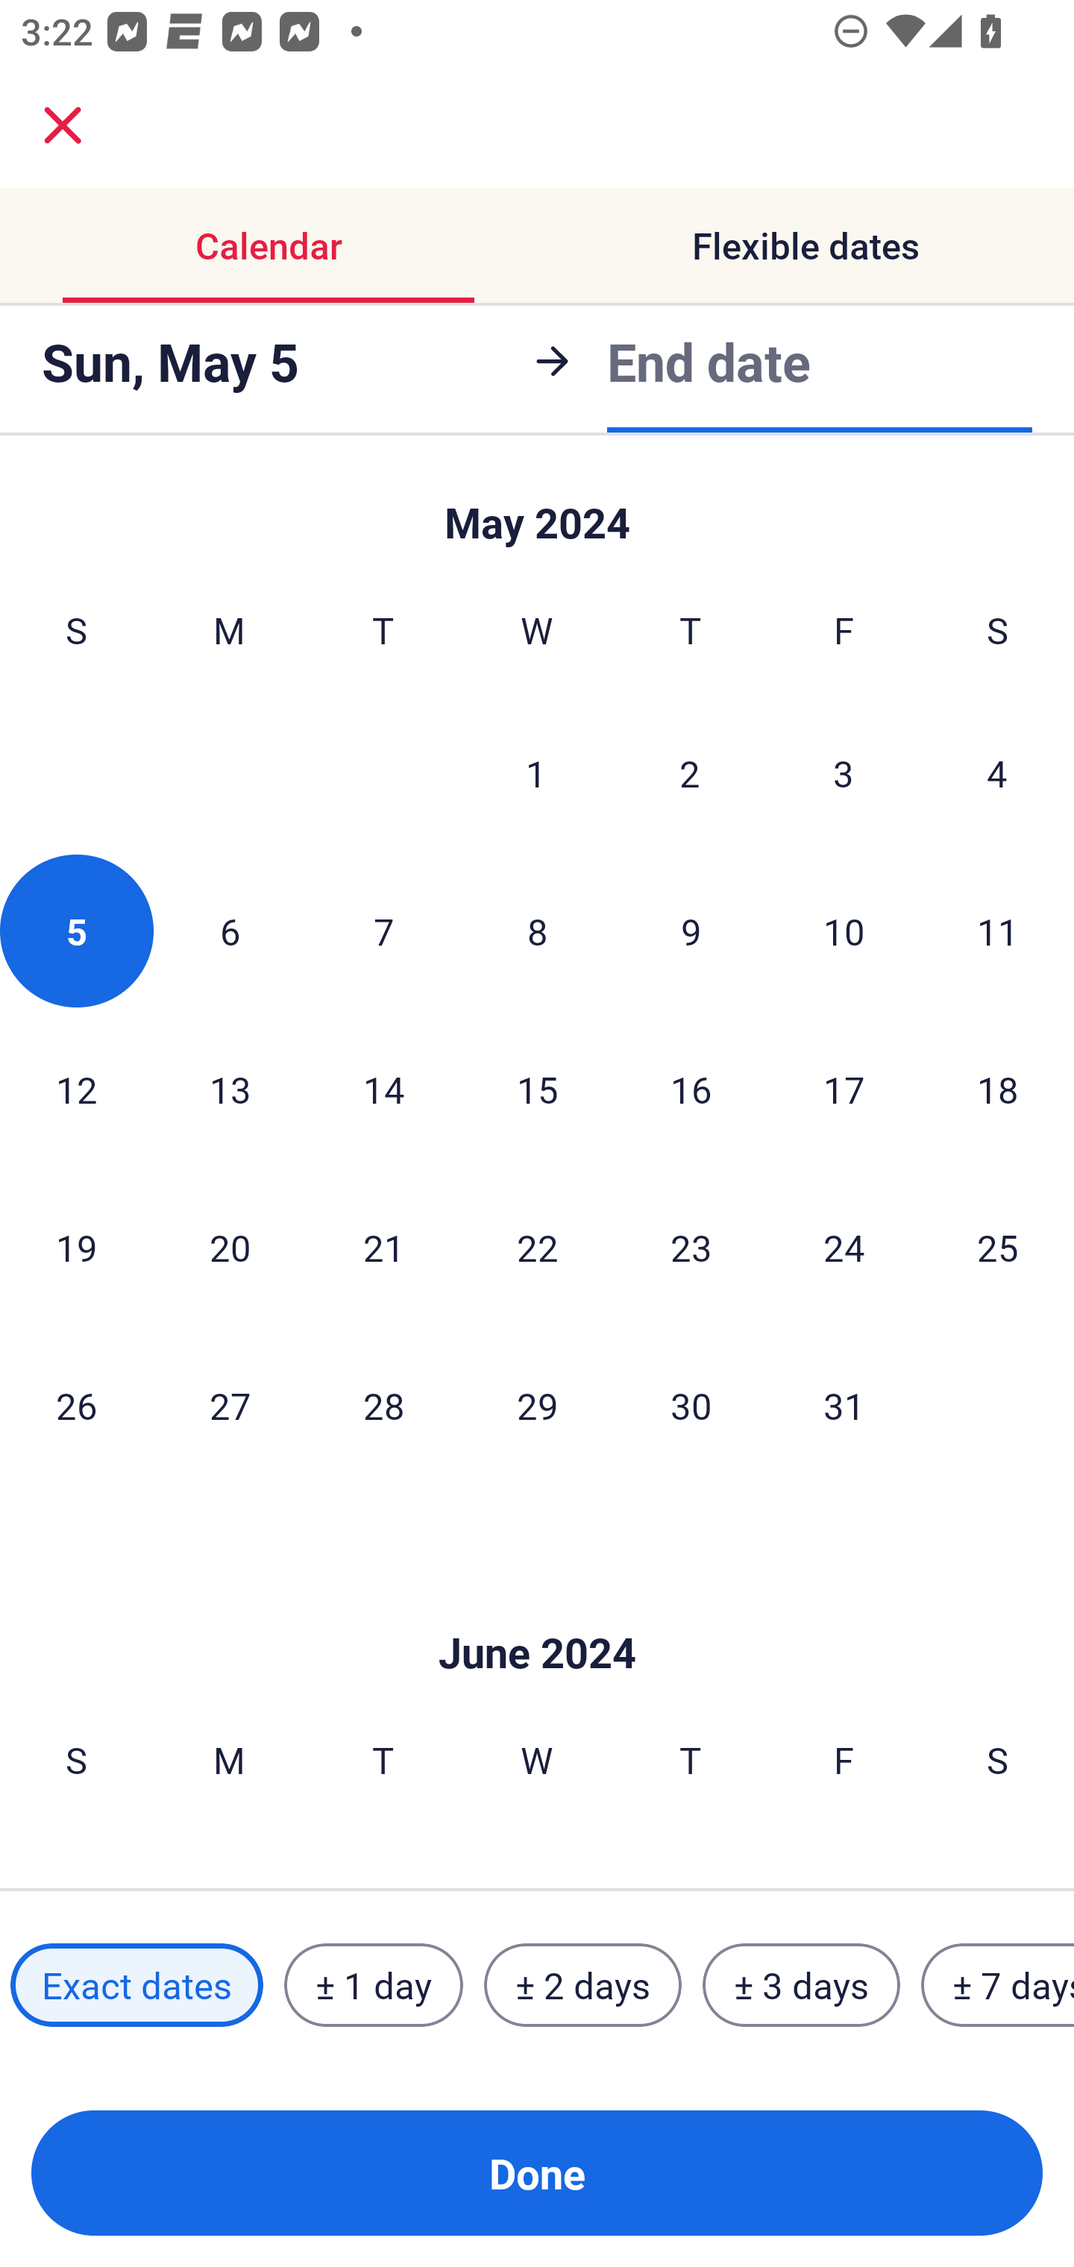 This screenshot has width=1074, height=2267. What do you see at coordinates (691, 1247) in the screenshot?
I see `23 Thursday, May 23, 2024` at bounding box center [691, 1247].